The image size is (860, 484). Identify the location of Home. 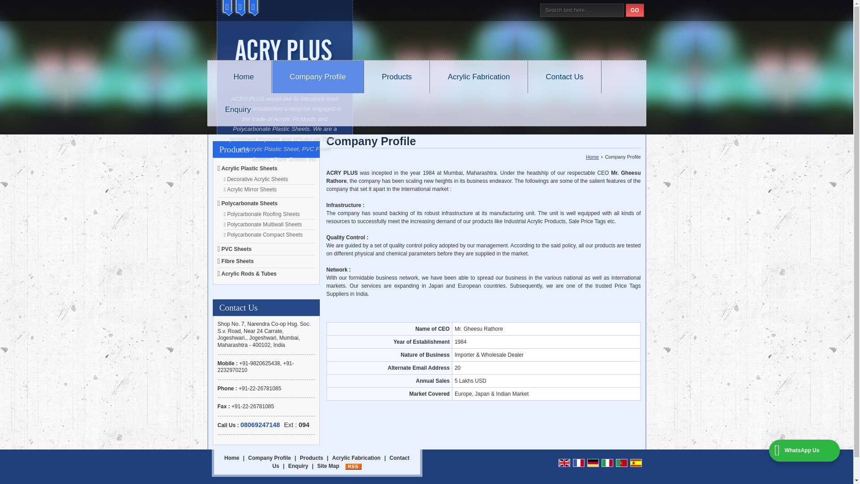
(592, 157).